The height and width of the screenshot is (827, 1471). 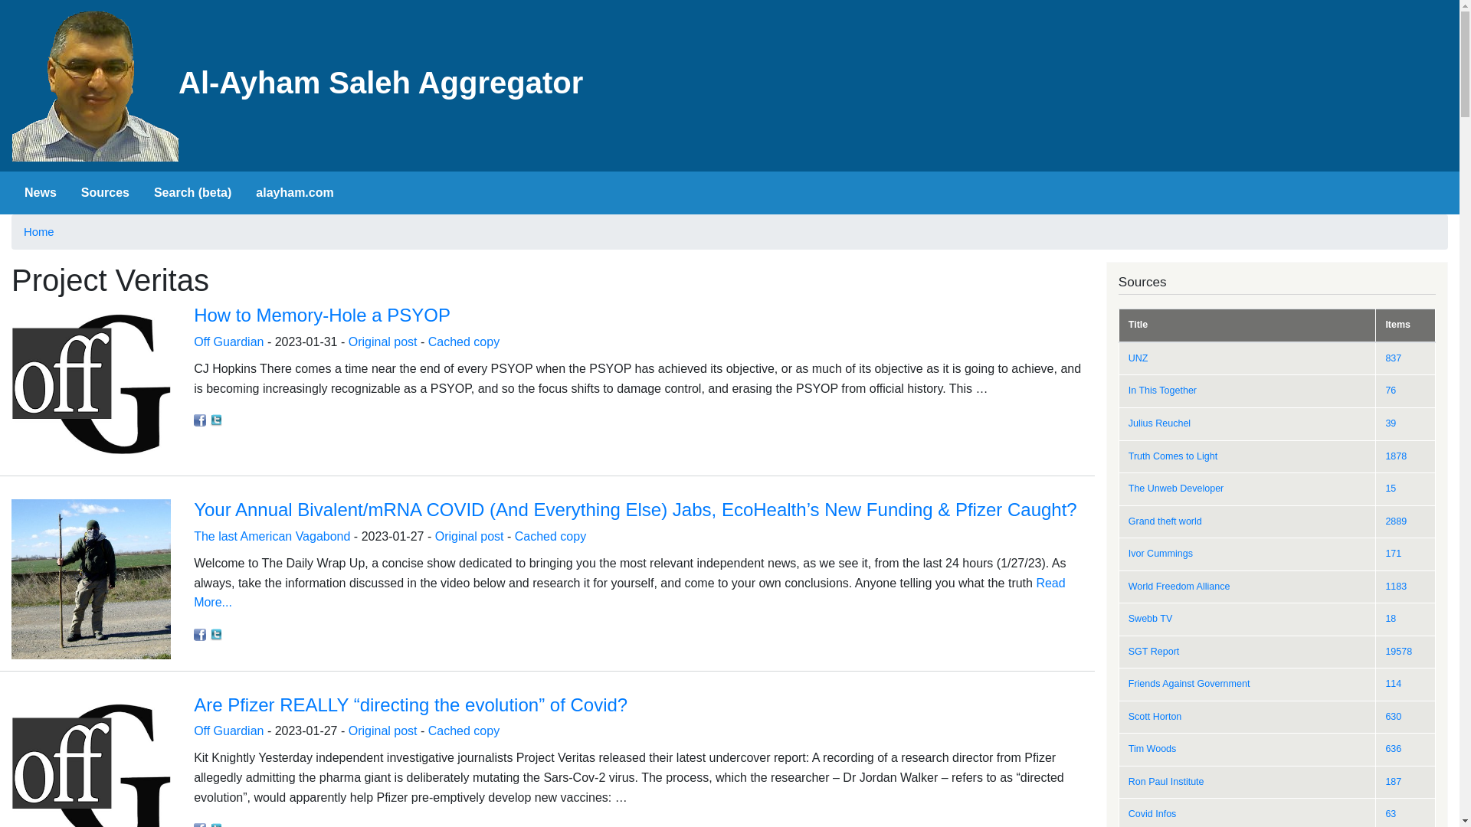 I want to click on Al-Ayham Saleh Aggregator, so click(x=297, y=86).